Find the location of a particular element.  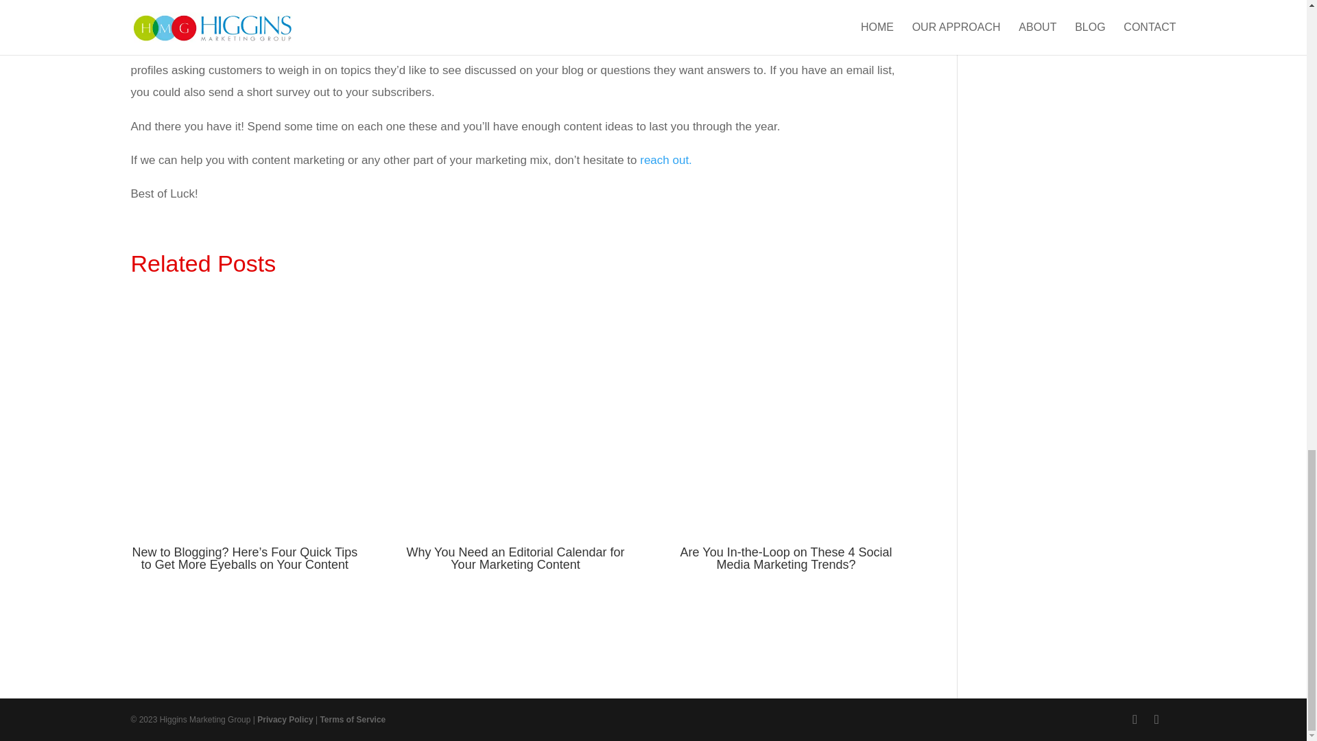

reach out. is located at coordinates (666, 160).